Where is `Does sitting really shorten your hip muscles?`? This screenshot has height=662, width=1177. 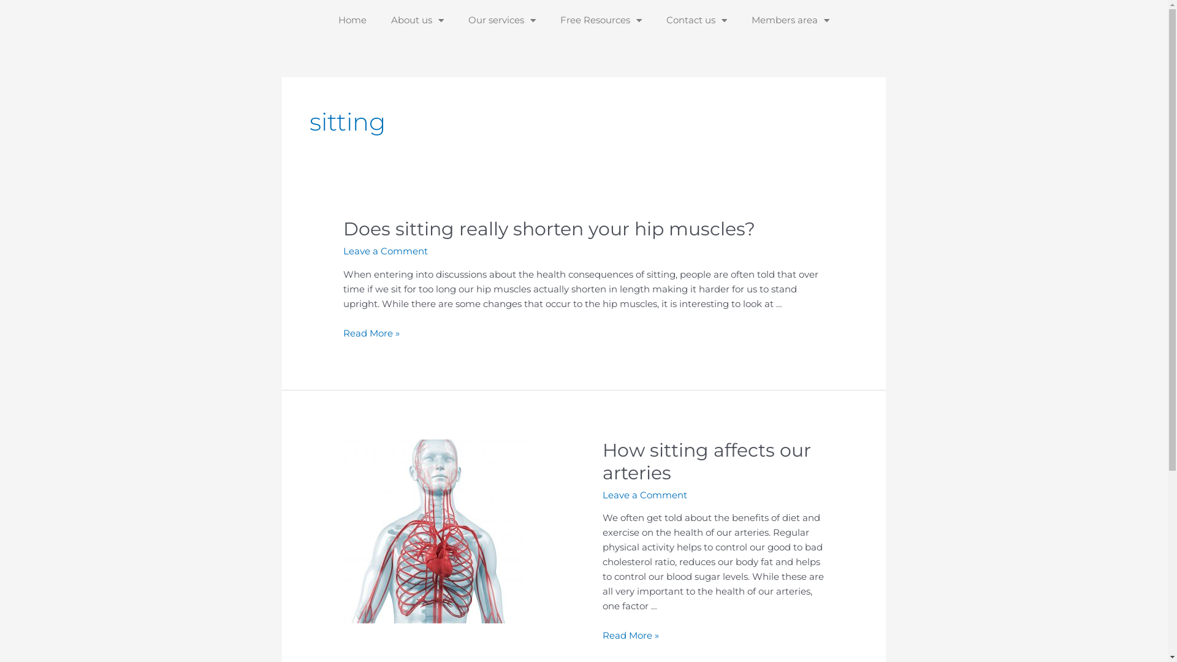 Does sitting really shorten your hip muscles? is located at coordinates (549, 229).